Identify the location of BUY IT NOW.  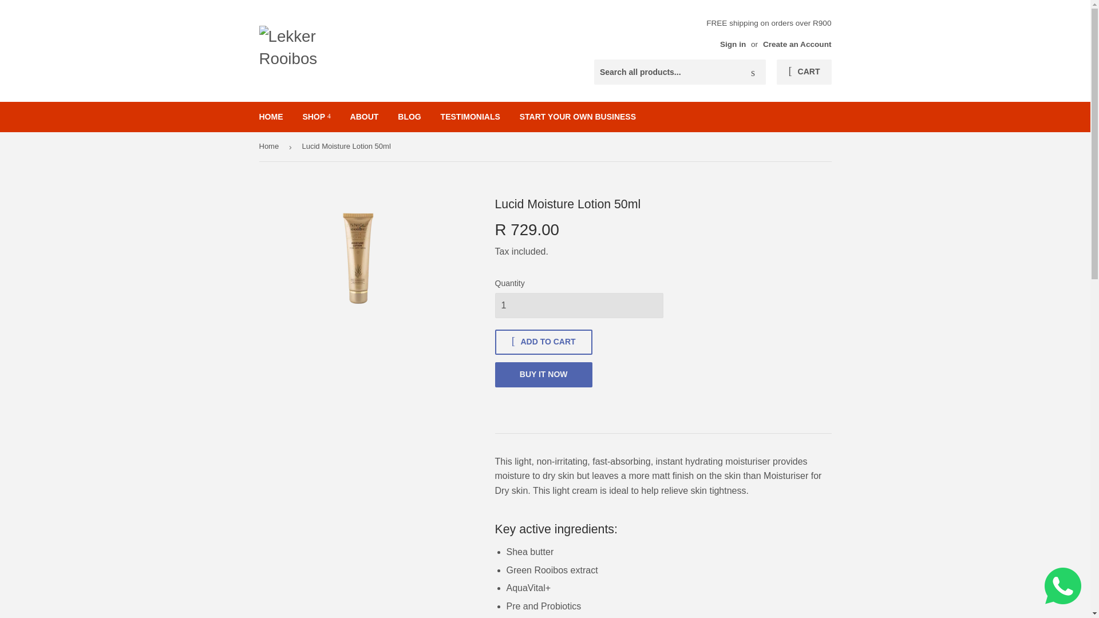
(543, 374).